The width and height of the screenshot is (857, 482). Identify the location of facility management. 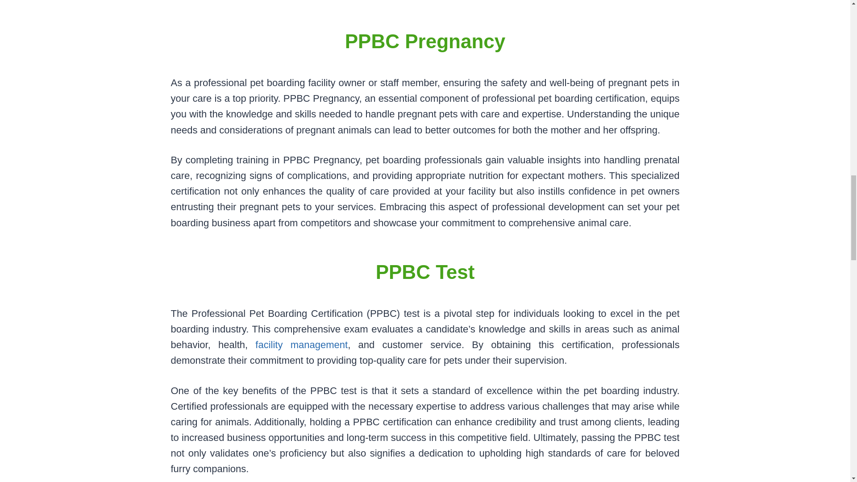
(302, 345).